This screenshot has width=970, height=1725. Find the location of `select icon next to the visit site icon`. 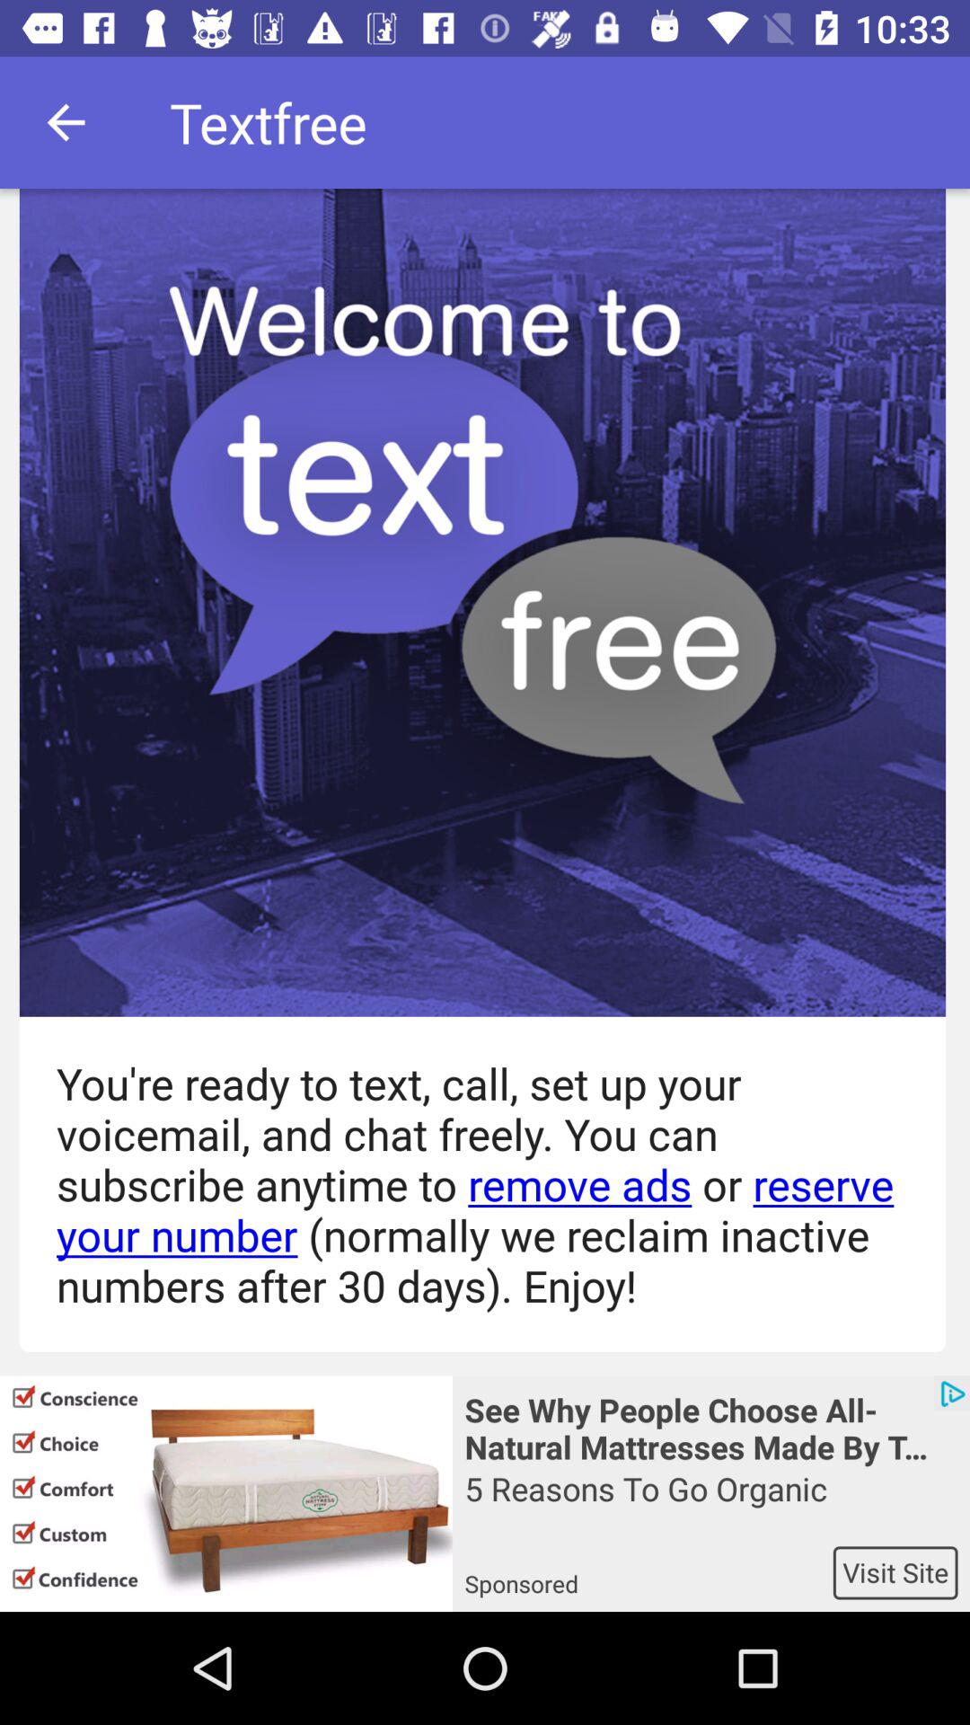

select icon next to the visit site icon is located at coordinates (648, 1572).